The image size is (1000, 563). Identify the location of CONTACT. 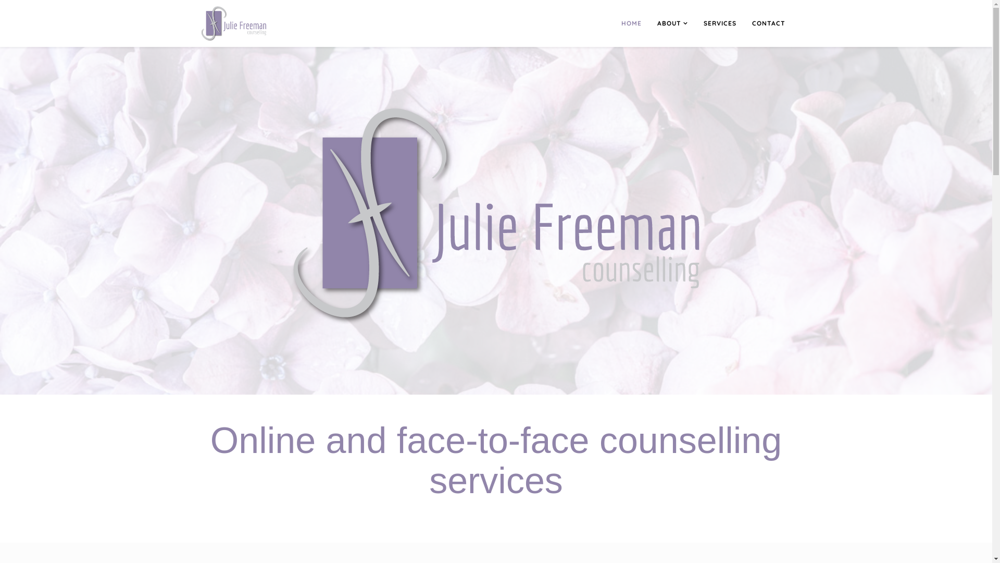
(768, 23).